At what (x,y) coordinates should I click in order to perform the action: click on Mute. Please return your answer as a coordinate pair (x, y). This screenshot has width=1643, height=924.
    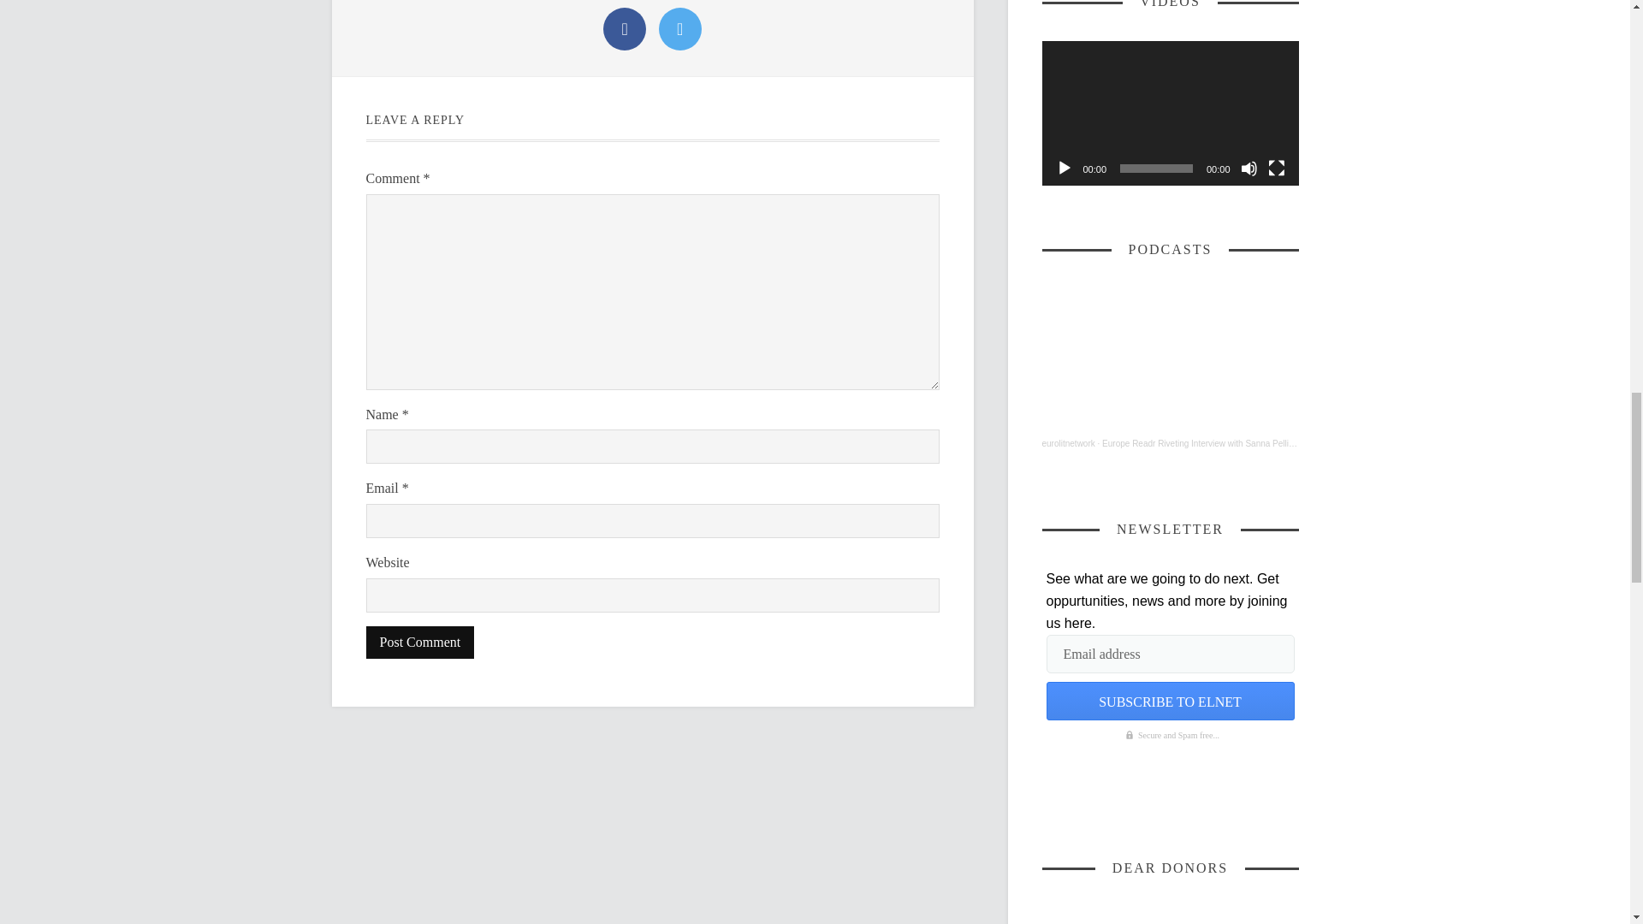
    Looking at the image, I should click on (1249, 168).